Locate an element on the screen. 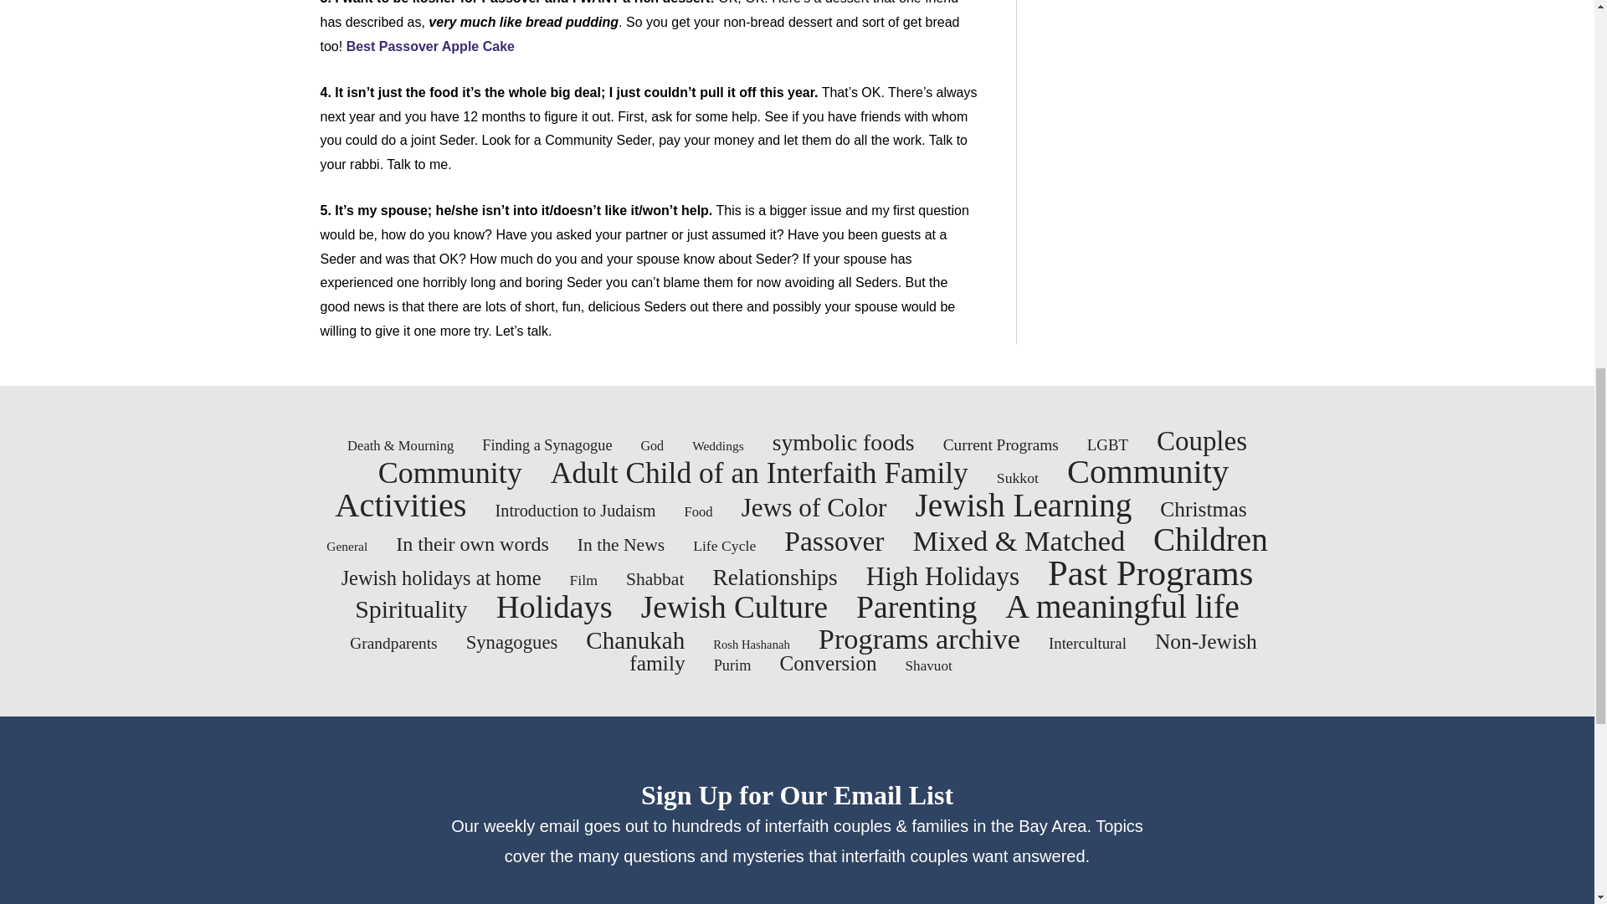 This screenshot has height=904, width=1607. Weddings is located at coordinates (718, 445).